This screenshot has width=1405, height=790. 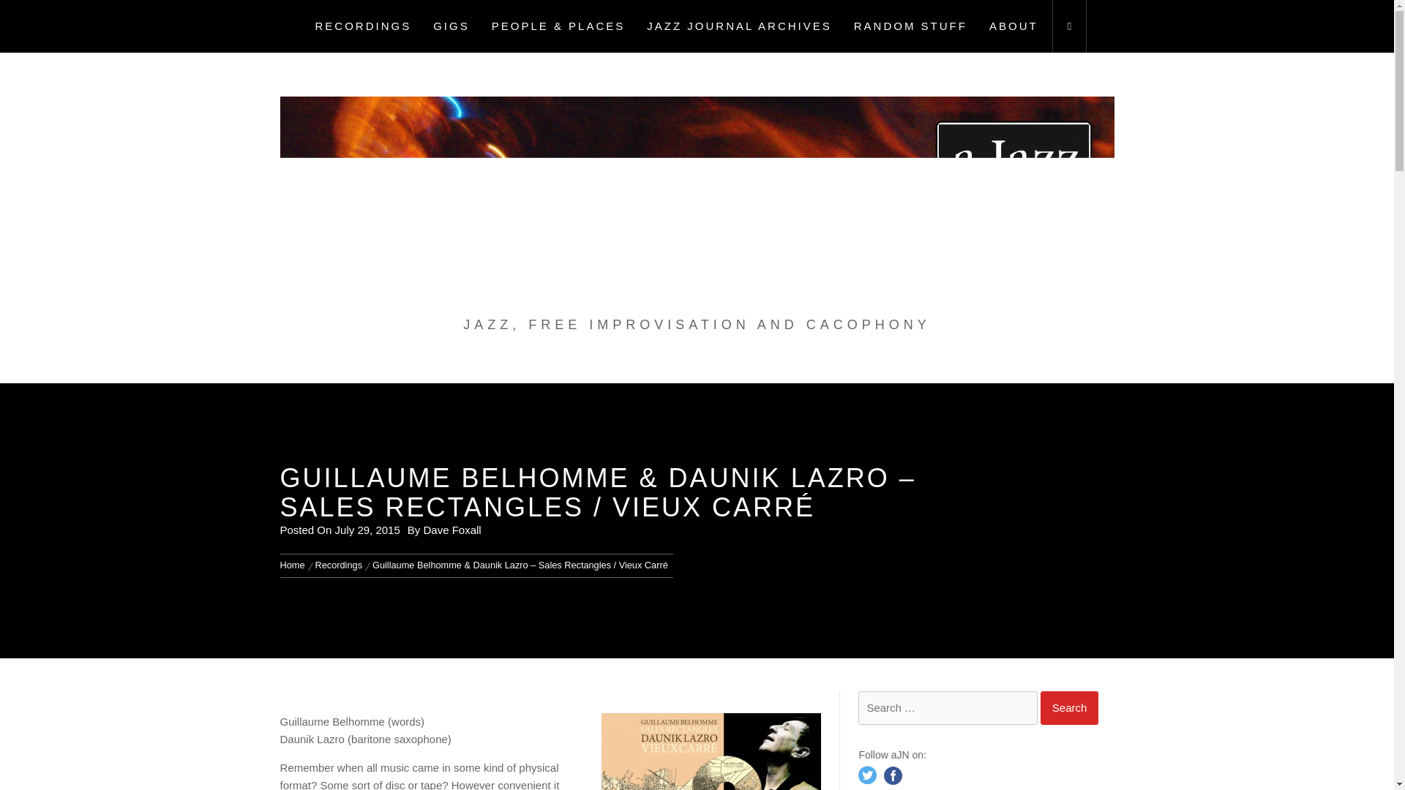 What do you see at coordinates (910, 26) in the screenshot?
I see `RANDOM STUFF` at bounding box center [910, 26].